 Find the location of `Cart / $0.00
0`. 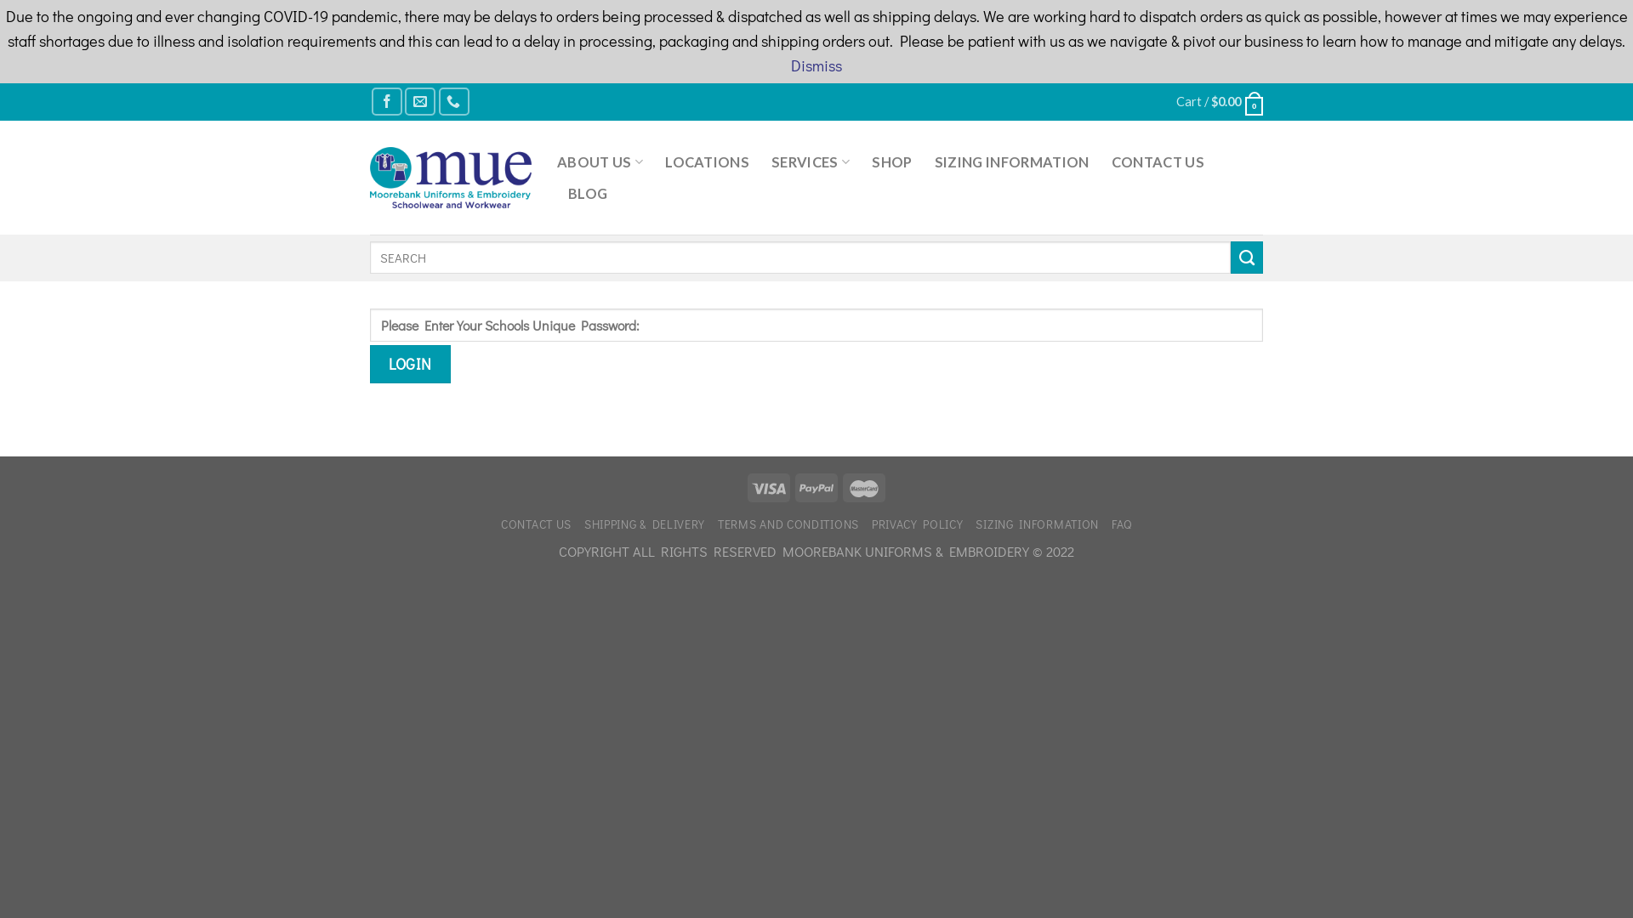

Cart / $0.00
0 is located at coordinates (1220, 102).